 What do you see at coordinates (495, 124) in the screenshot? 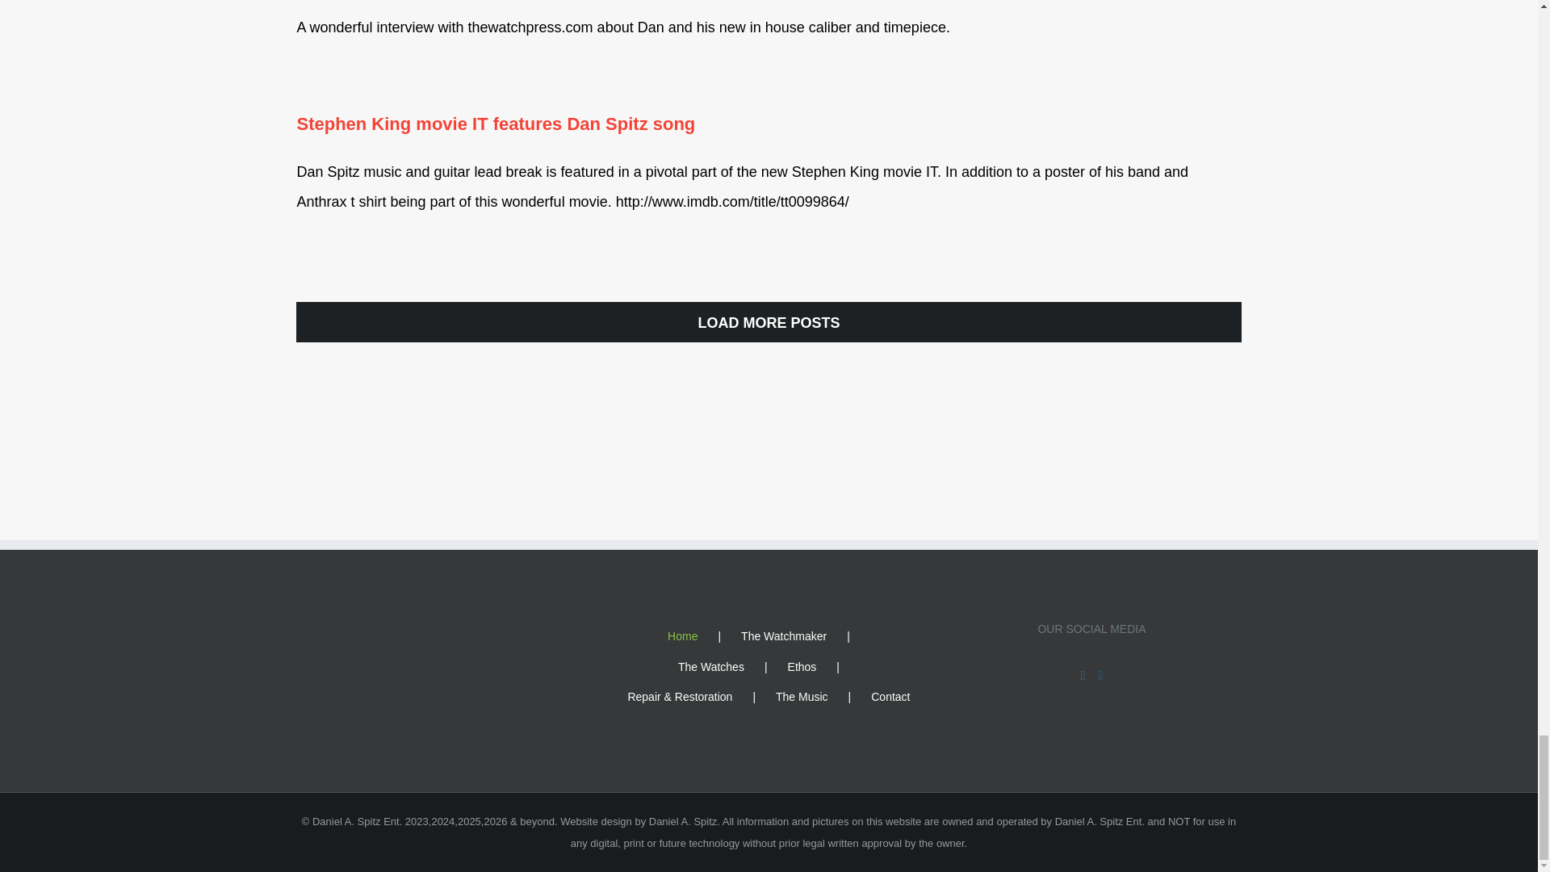
I see `Stephen King movie IT features Dan Spitz song` at bounding box center [495, 124].